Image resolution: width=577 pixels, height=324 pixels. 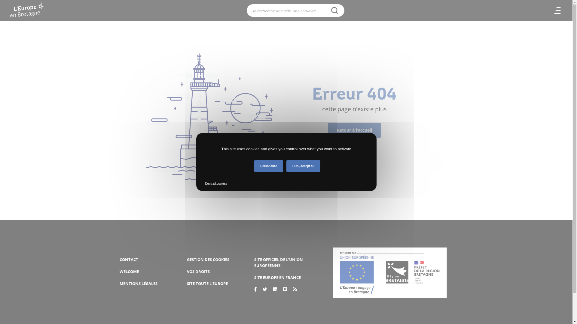 What do you see at coordinates (278, 277) in the screenshot?
I see `SITE EUROPE EN FRANCE` at bounding box center [278, 277].